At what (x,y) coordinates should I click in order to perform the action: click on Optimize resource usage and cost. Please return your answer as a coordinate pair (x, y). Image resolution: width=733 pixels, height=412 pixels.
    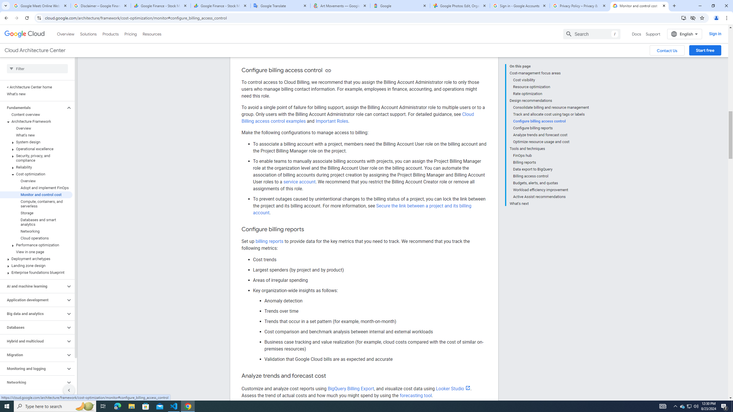
    Looking at the image, I should click on (551, 142).